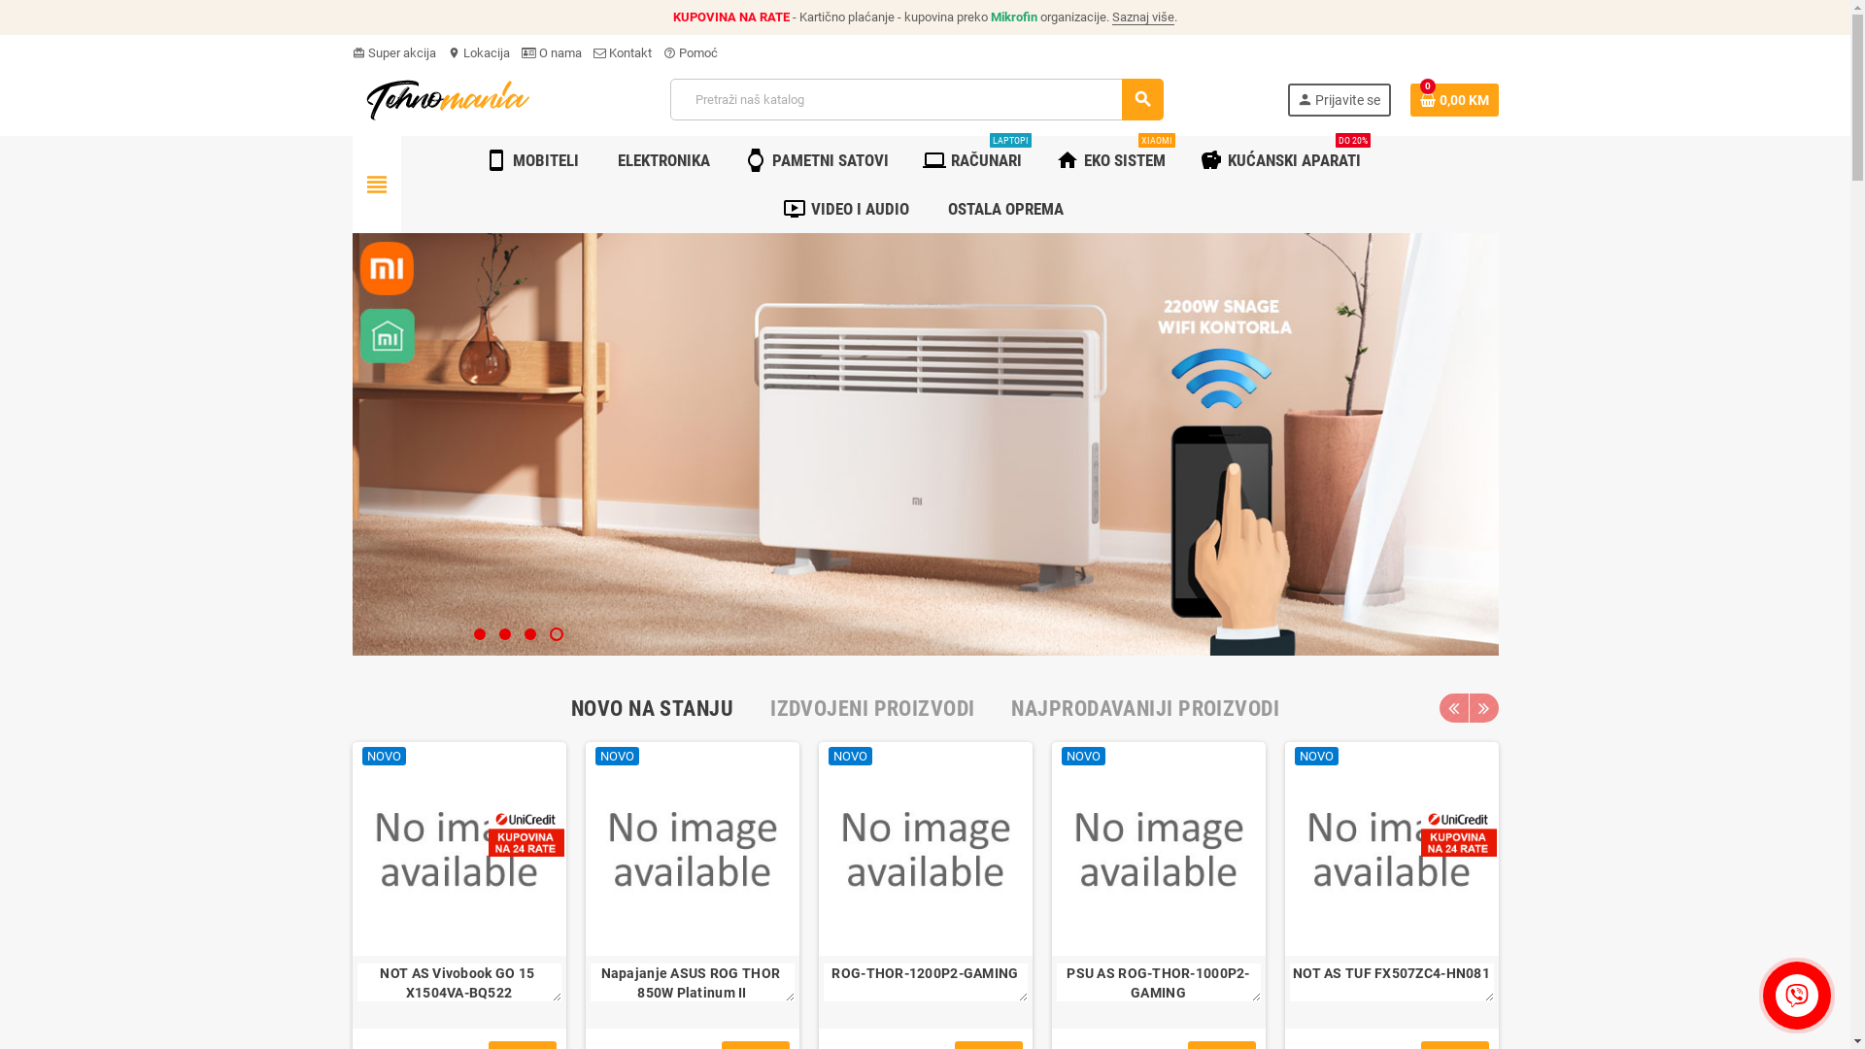  I want to click on 2, so click(505, 634).